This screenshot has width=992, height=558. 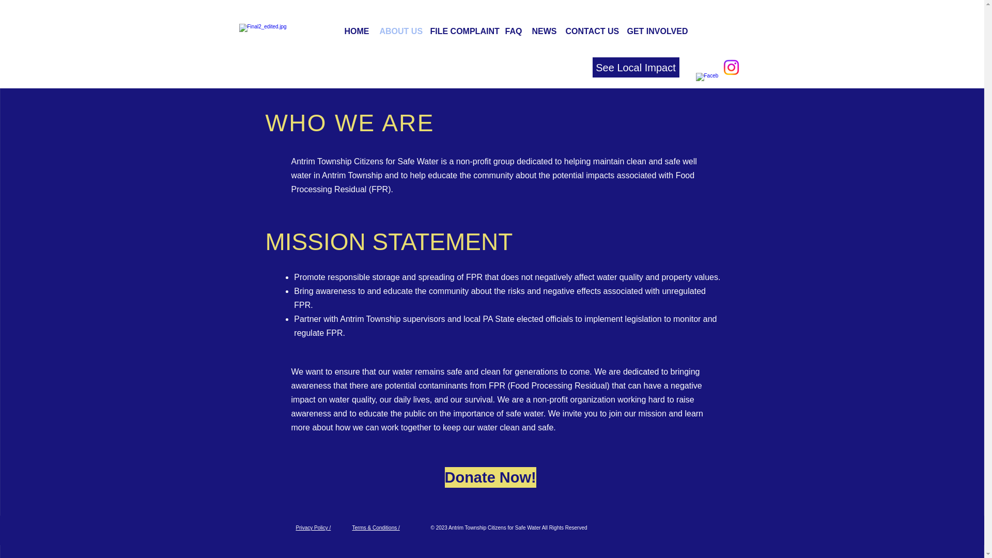 I want to click on HOME, so click(x=357, y=31).